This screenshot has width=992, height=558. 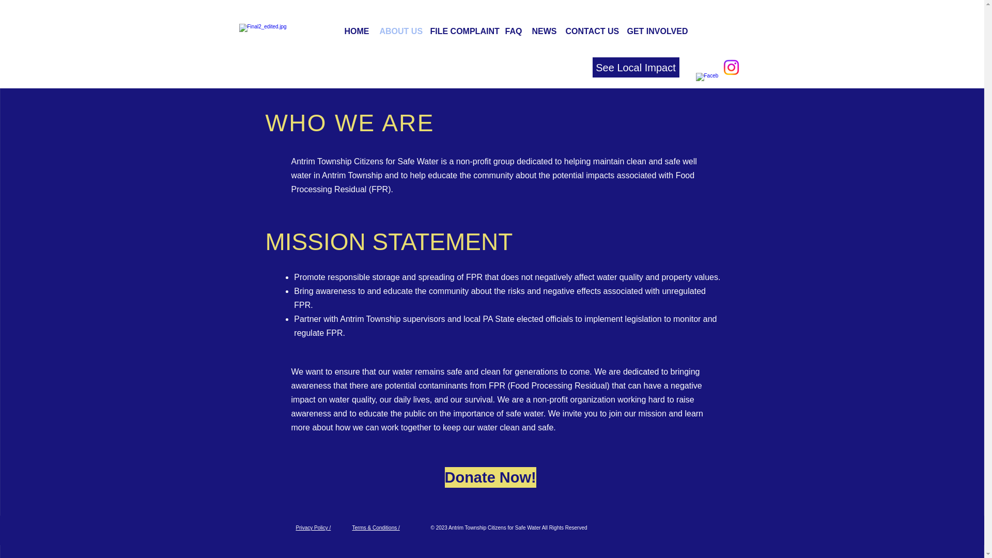 I want to click on HOME, so click(x=357, y=31).